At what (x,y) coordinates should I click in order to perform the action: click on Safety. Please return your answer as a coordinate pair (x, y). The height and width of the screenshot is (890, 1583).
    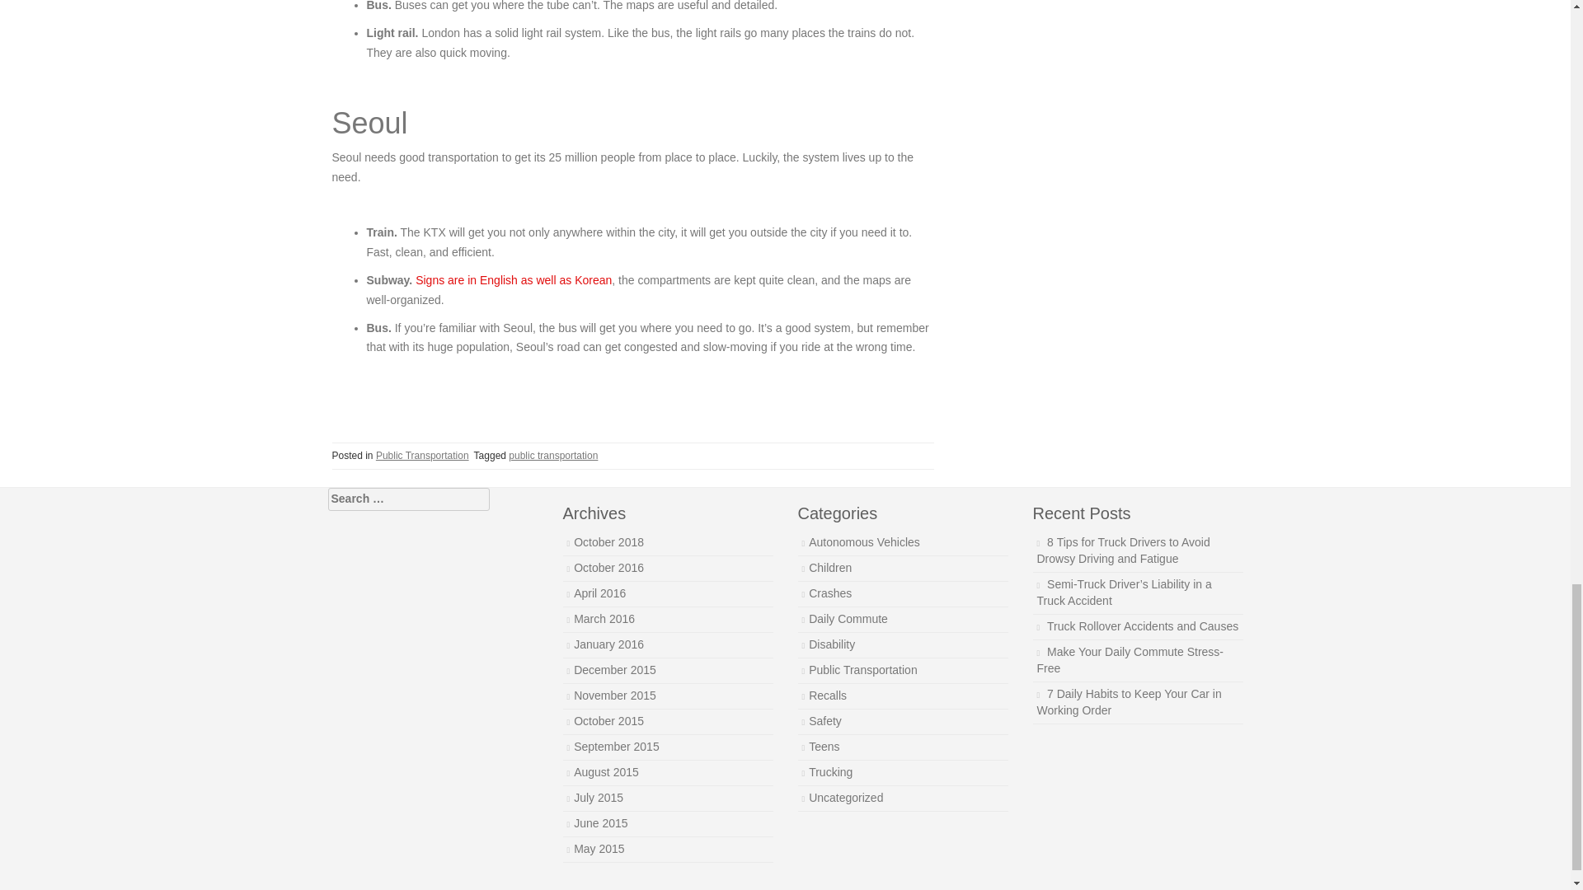
    Looking at the image, I should click on (825, 721).